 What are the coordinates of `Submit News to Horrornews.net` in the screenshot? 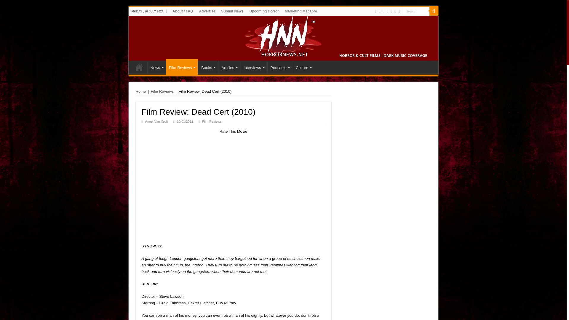 It's located at (232, 11).